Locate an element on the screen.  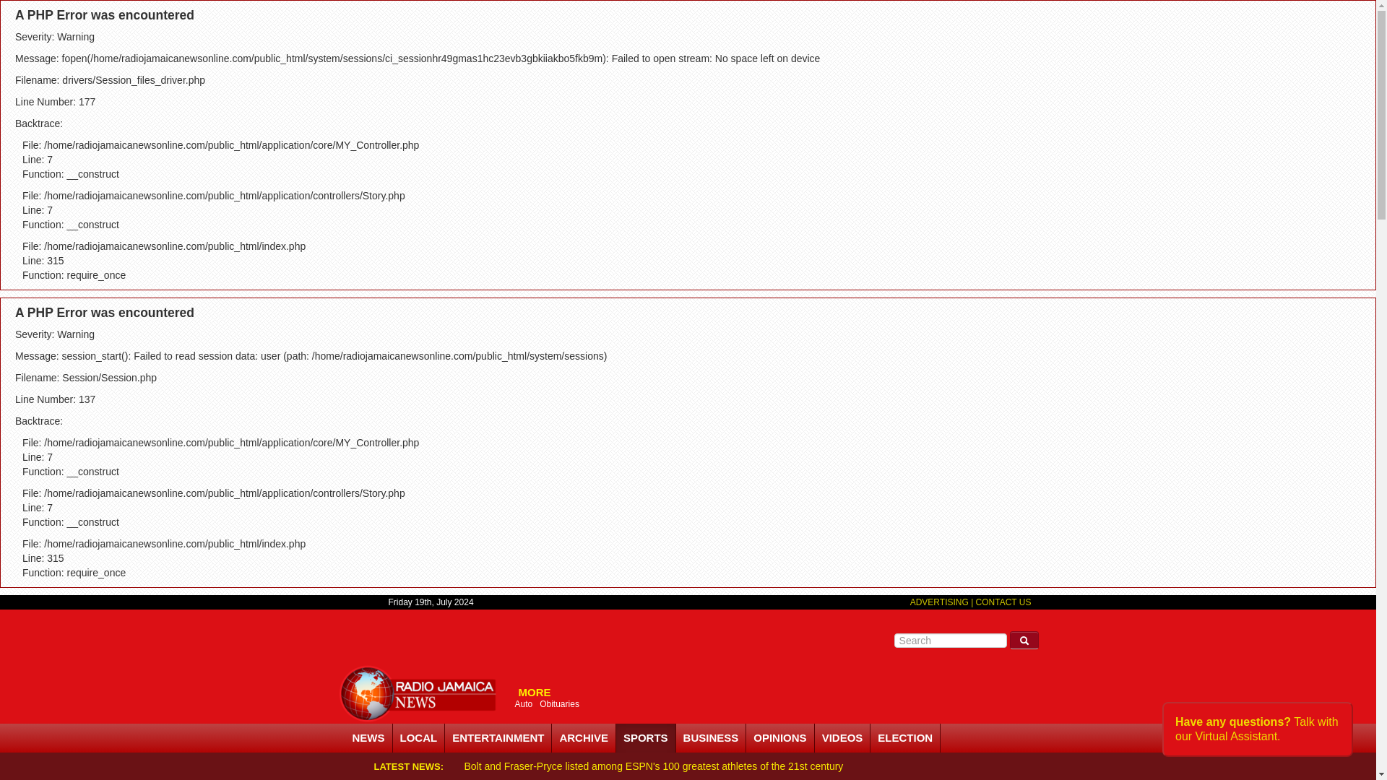
ENTERTAINMENT is located at coordinates (498, 738).